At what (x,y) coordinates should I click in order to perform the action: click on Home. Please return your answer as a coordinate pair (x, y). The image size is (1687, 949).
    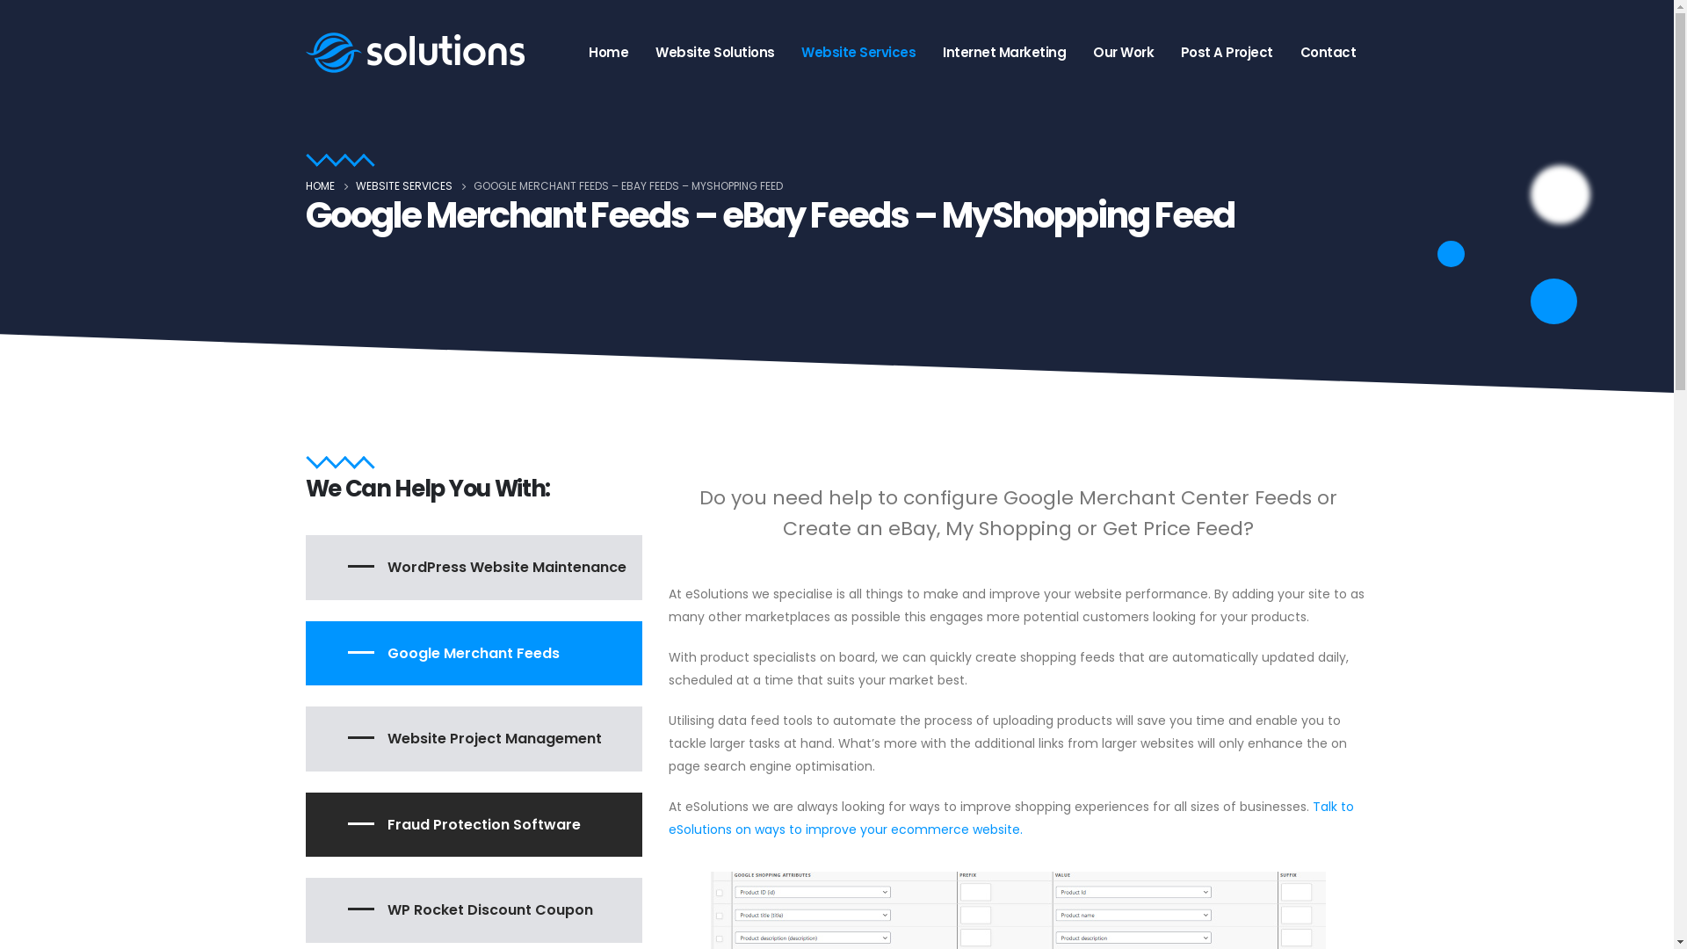
    Looking at the image, I should click on (609, 53).